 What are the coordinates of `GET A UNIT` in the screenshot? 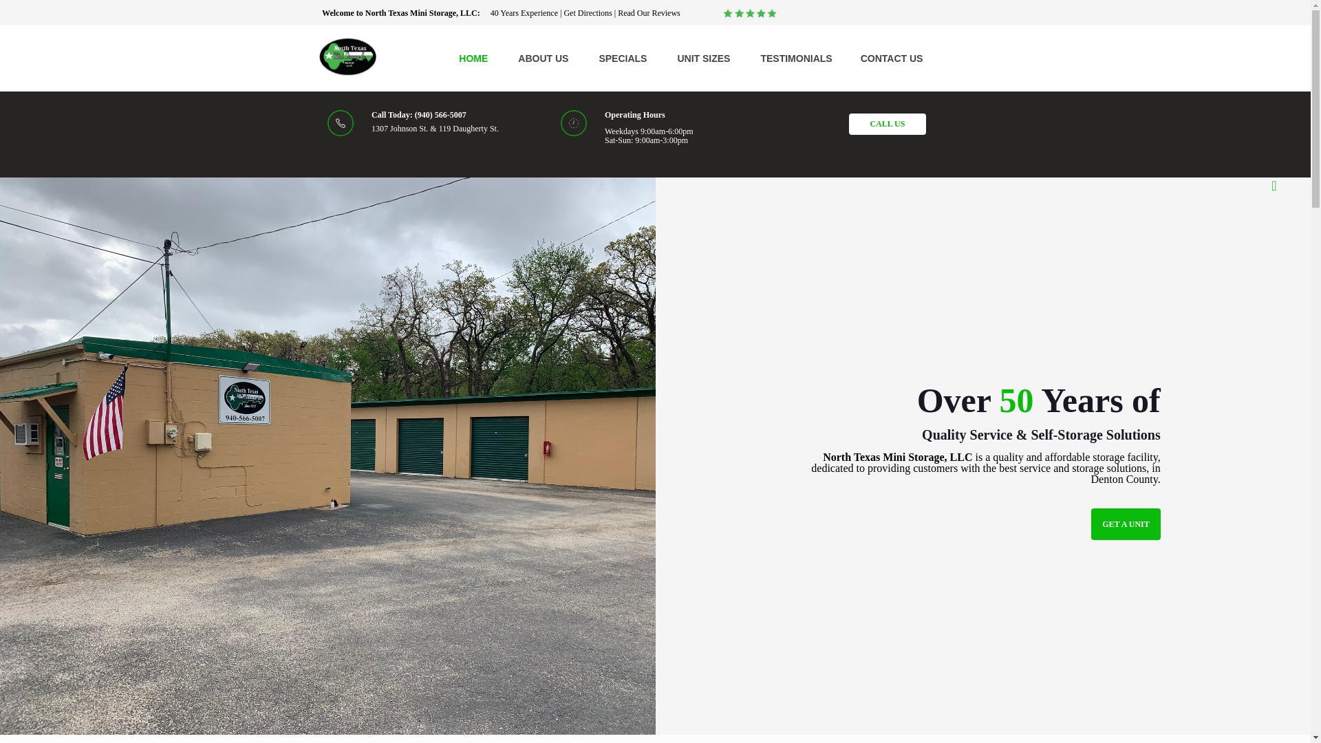 It's located at (1125, 524).